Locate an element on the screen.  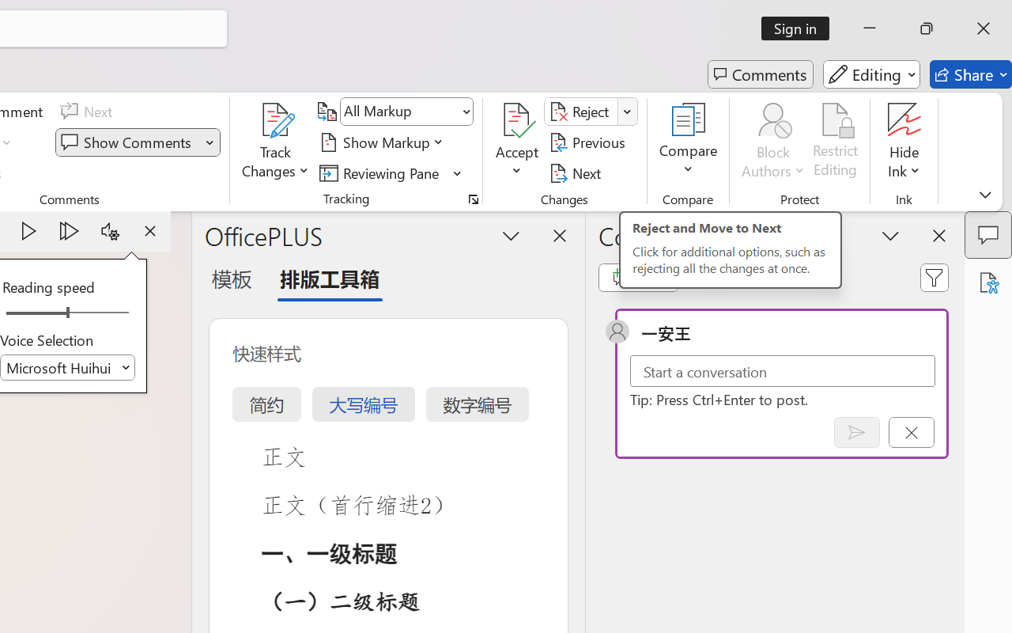
Next is located at coordinates (577, 172).